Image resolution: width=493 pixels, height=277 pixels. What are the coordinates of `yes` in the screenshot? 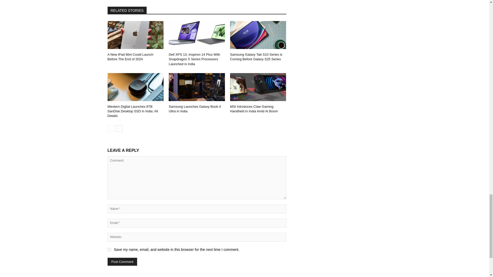 It's located at (109, 249).